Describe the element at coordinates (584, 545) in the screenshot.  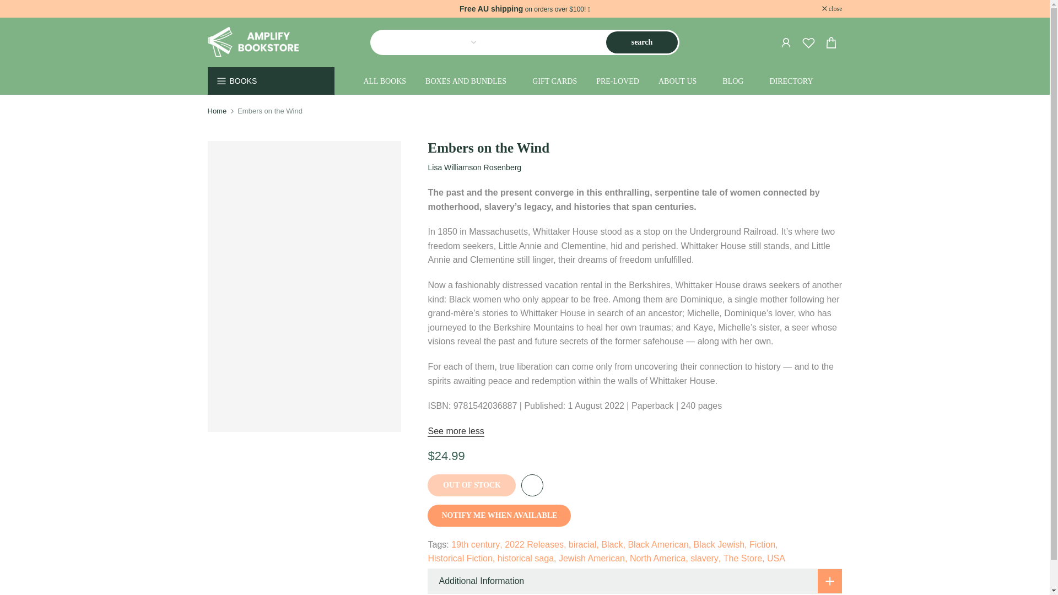
I see `biracial` at that location.